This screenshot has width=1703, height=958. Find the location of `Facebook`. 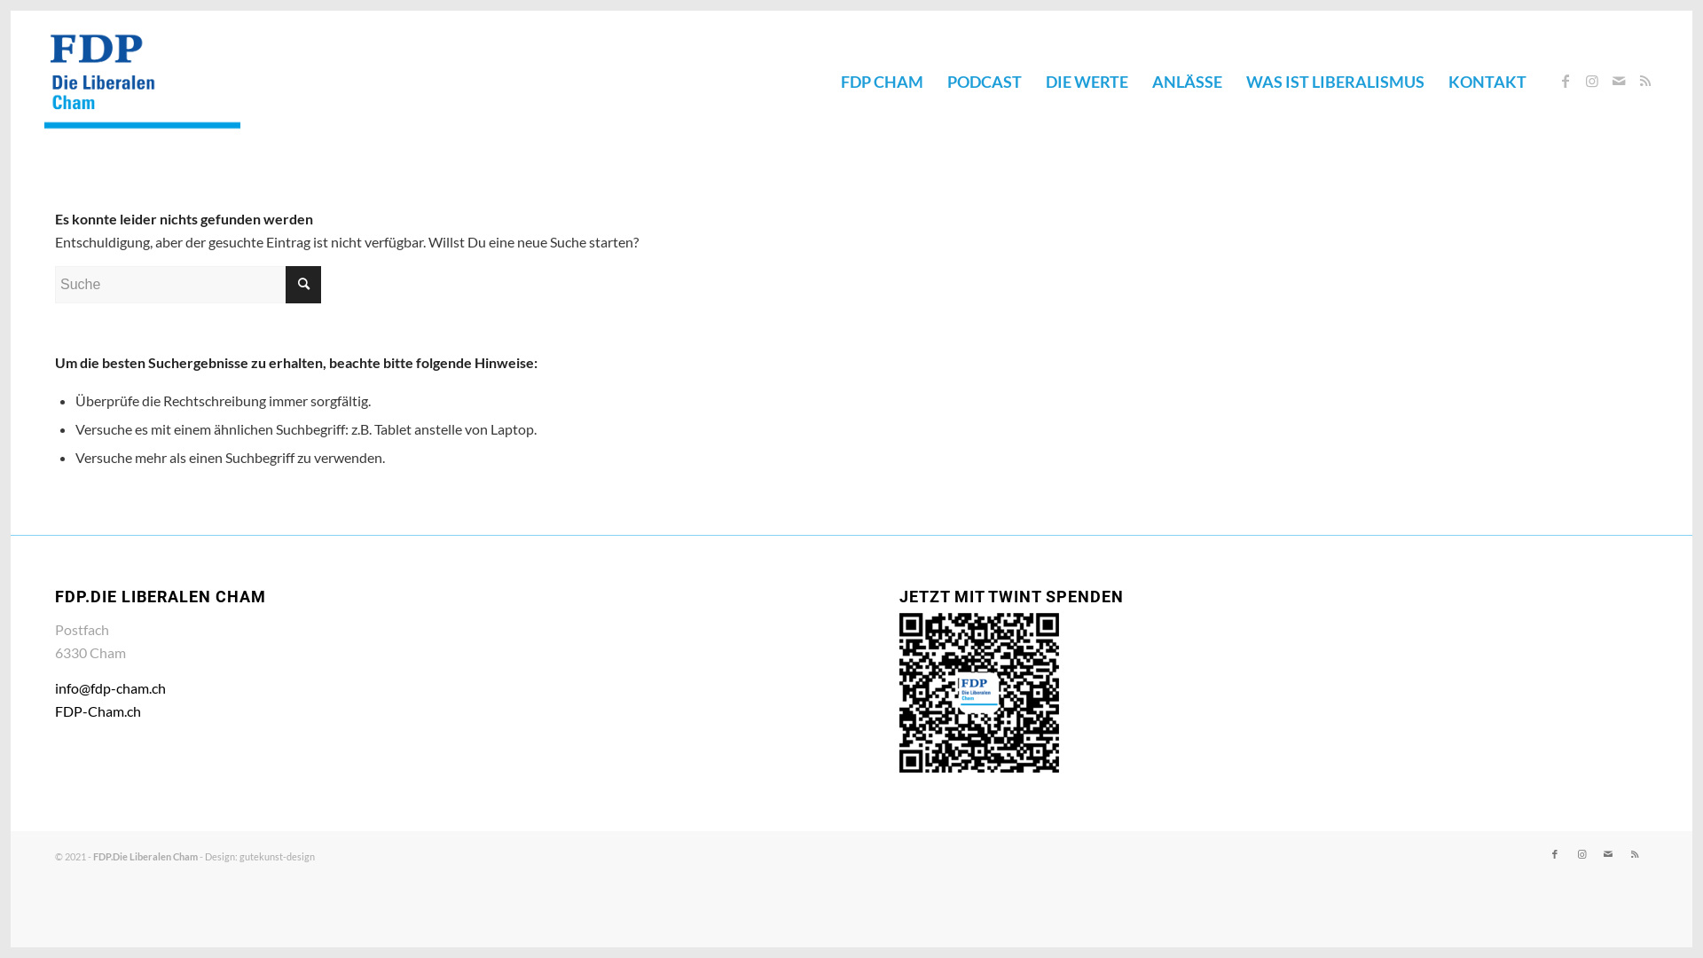

Facebook is located at coordinates (1566, 81).